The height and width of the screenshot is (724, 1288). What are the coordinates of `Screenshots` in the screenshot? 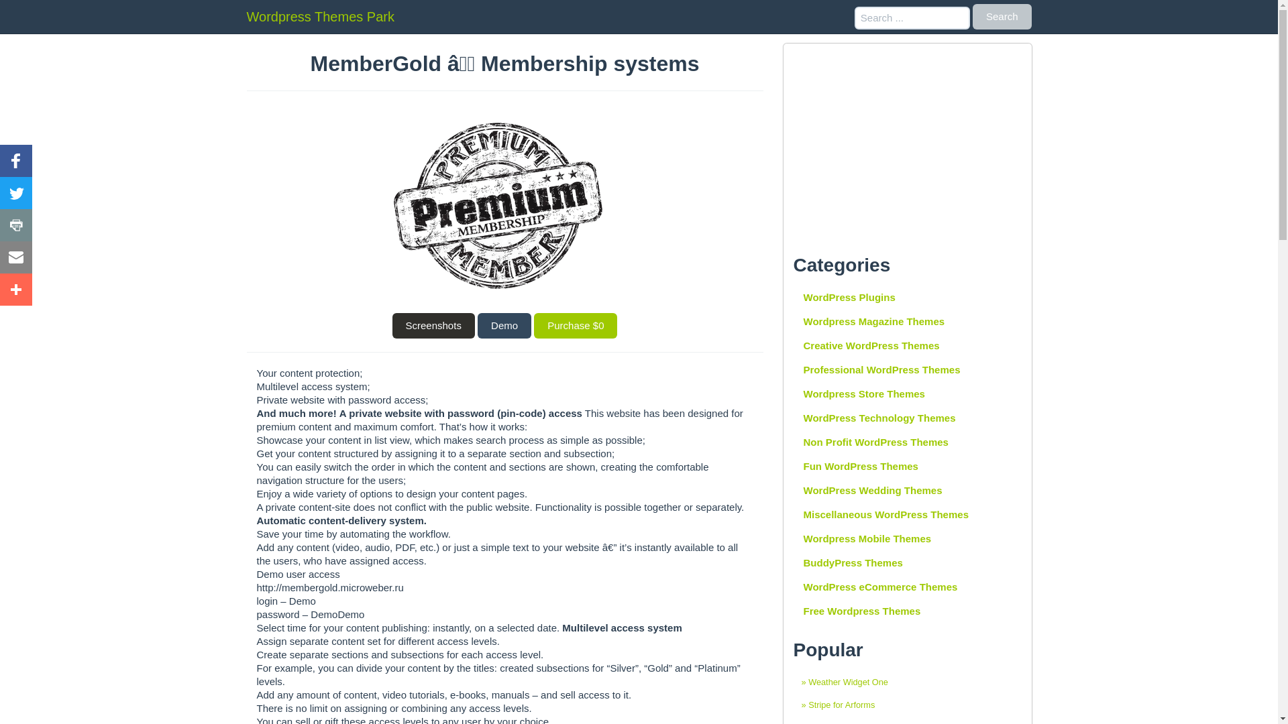 It's located at (432, 326).